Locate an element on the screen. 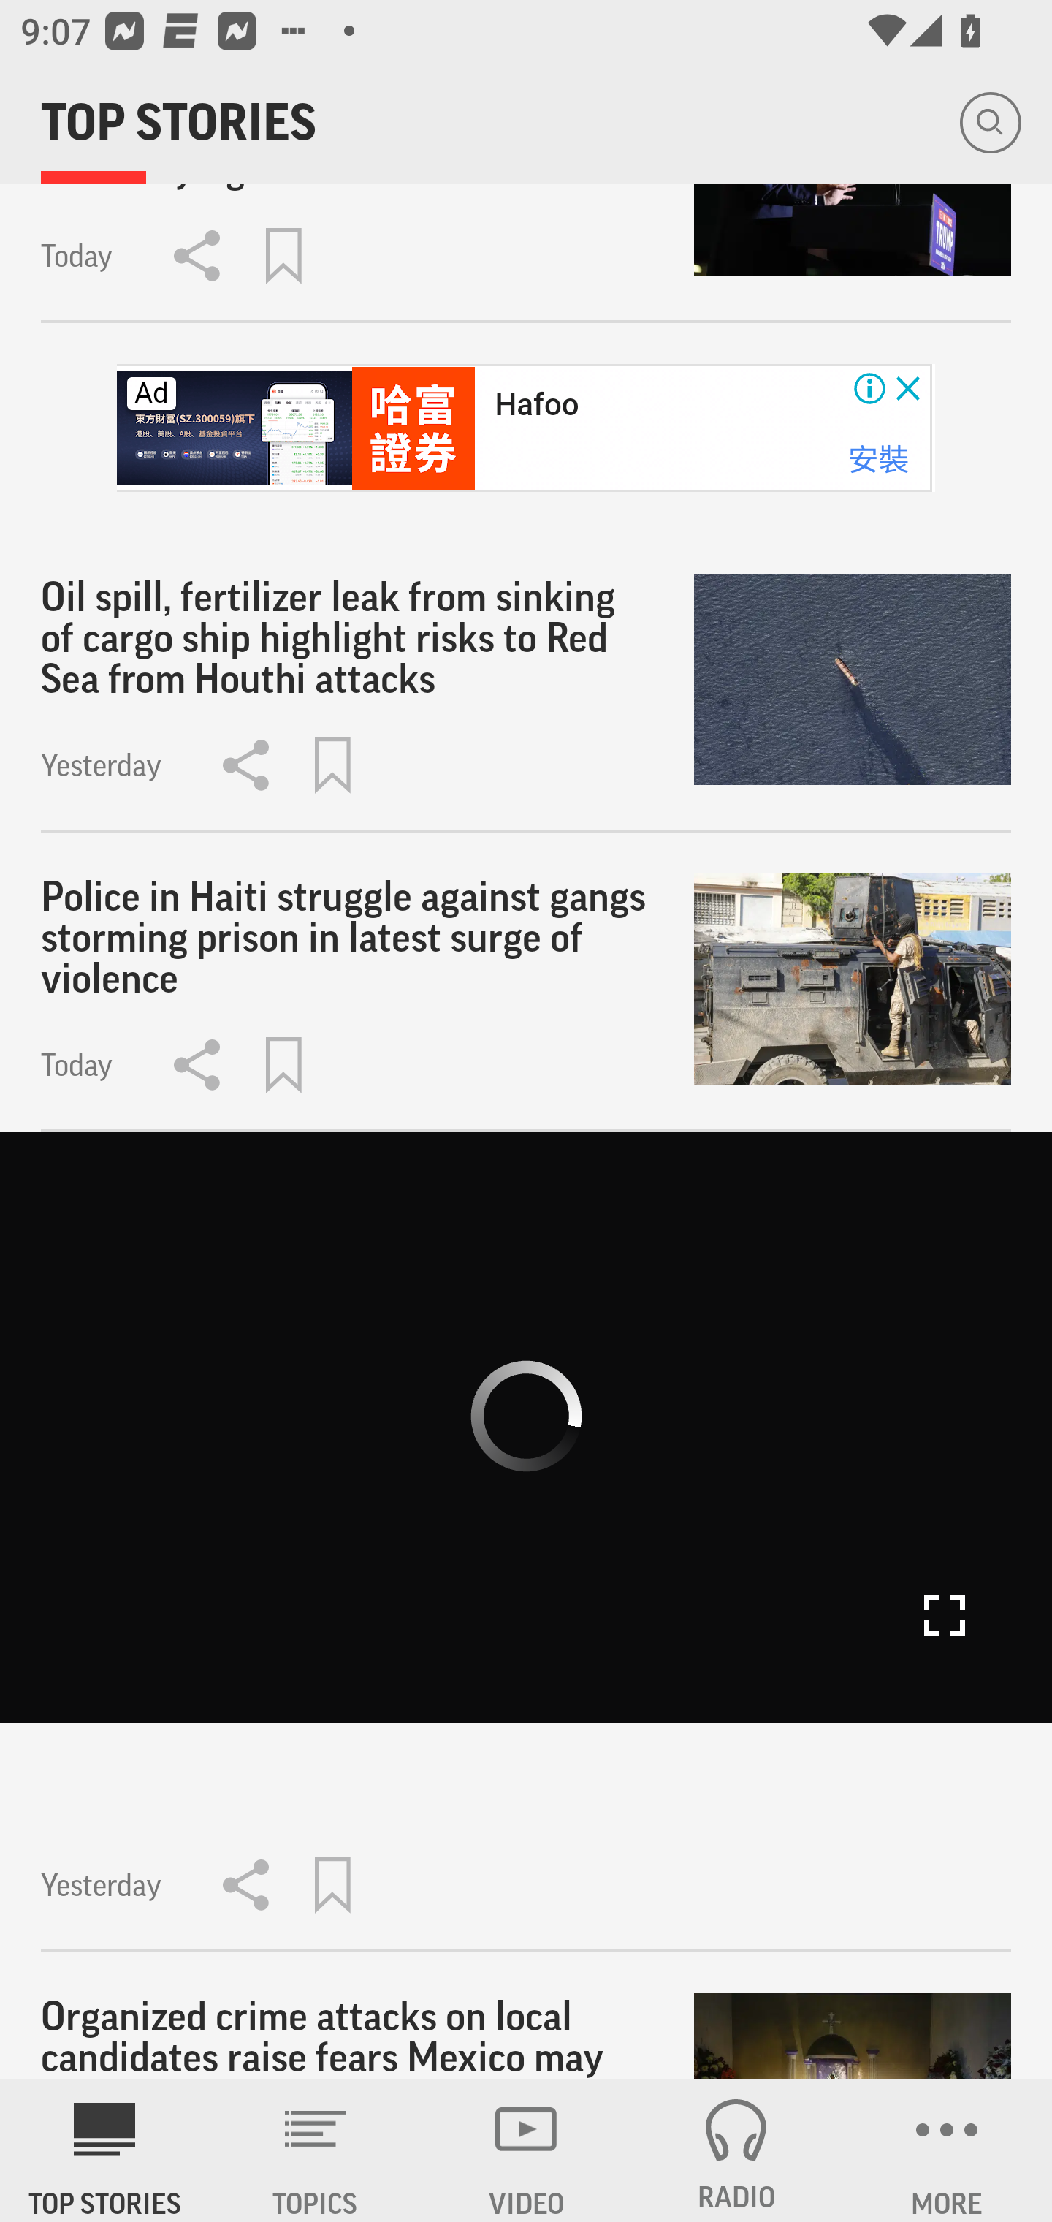  toggle controls Fullscreen Yesterday is located at coordinates (526, 1543).